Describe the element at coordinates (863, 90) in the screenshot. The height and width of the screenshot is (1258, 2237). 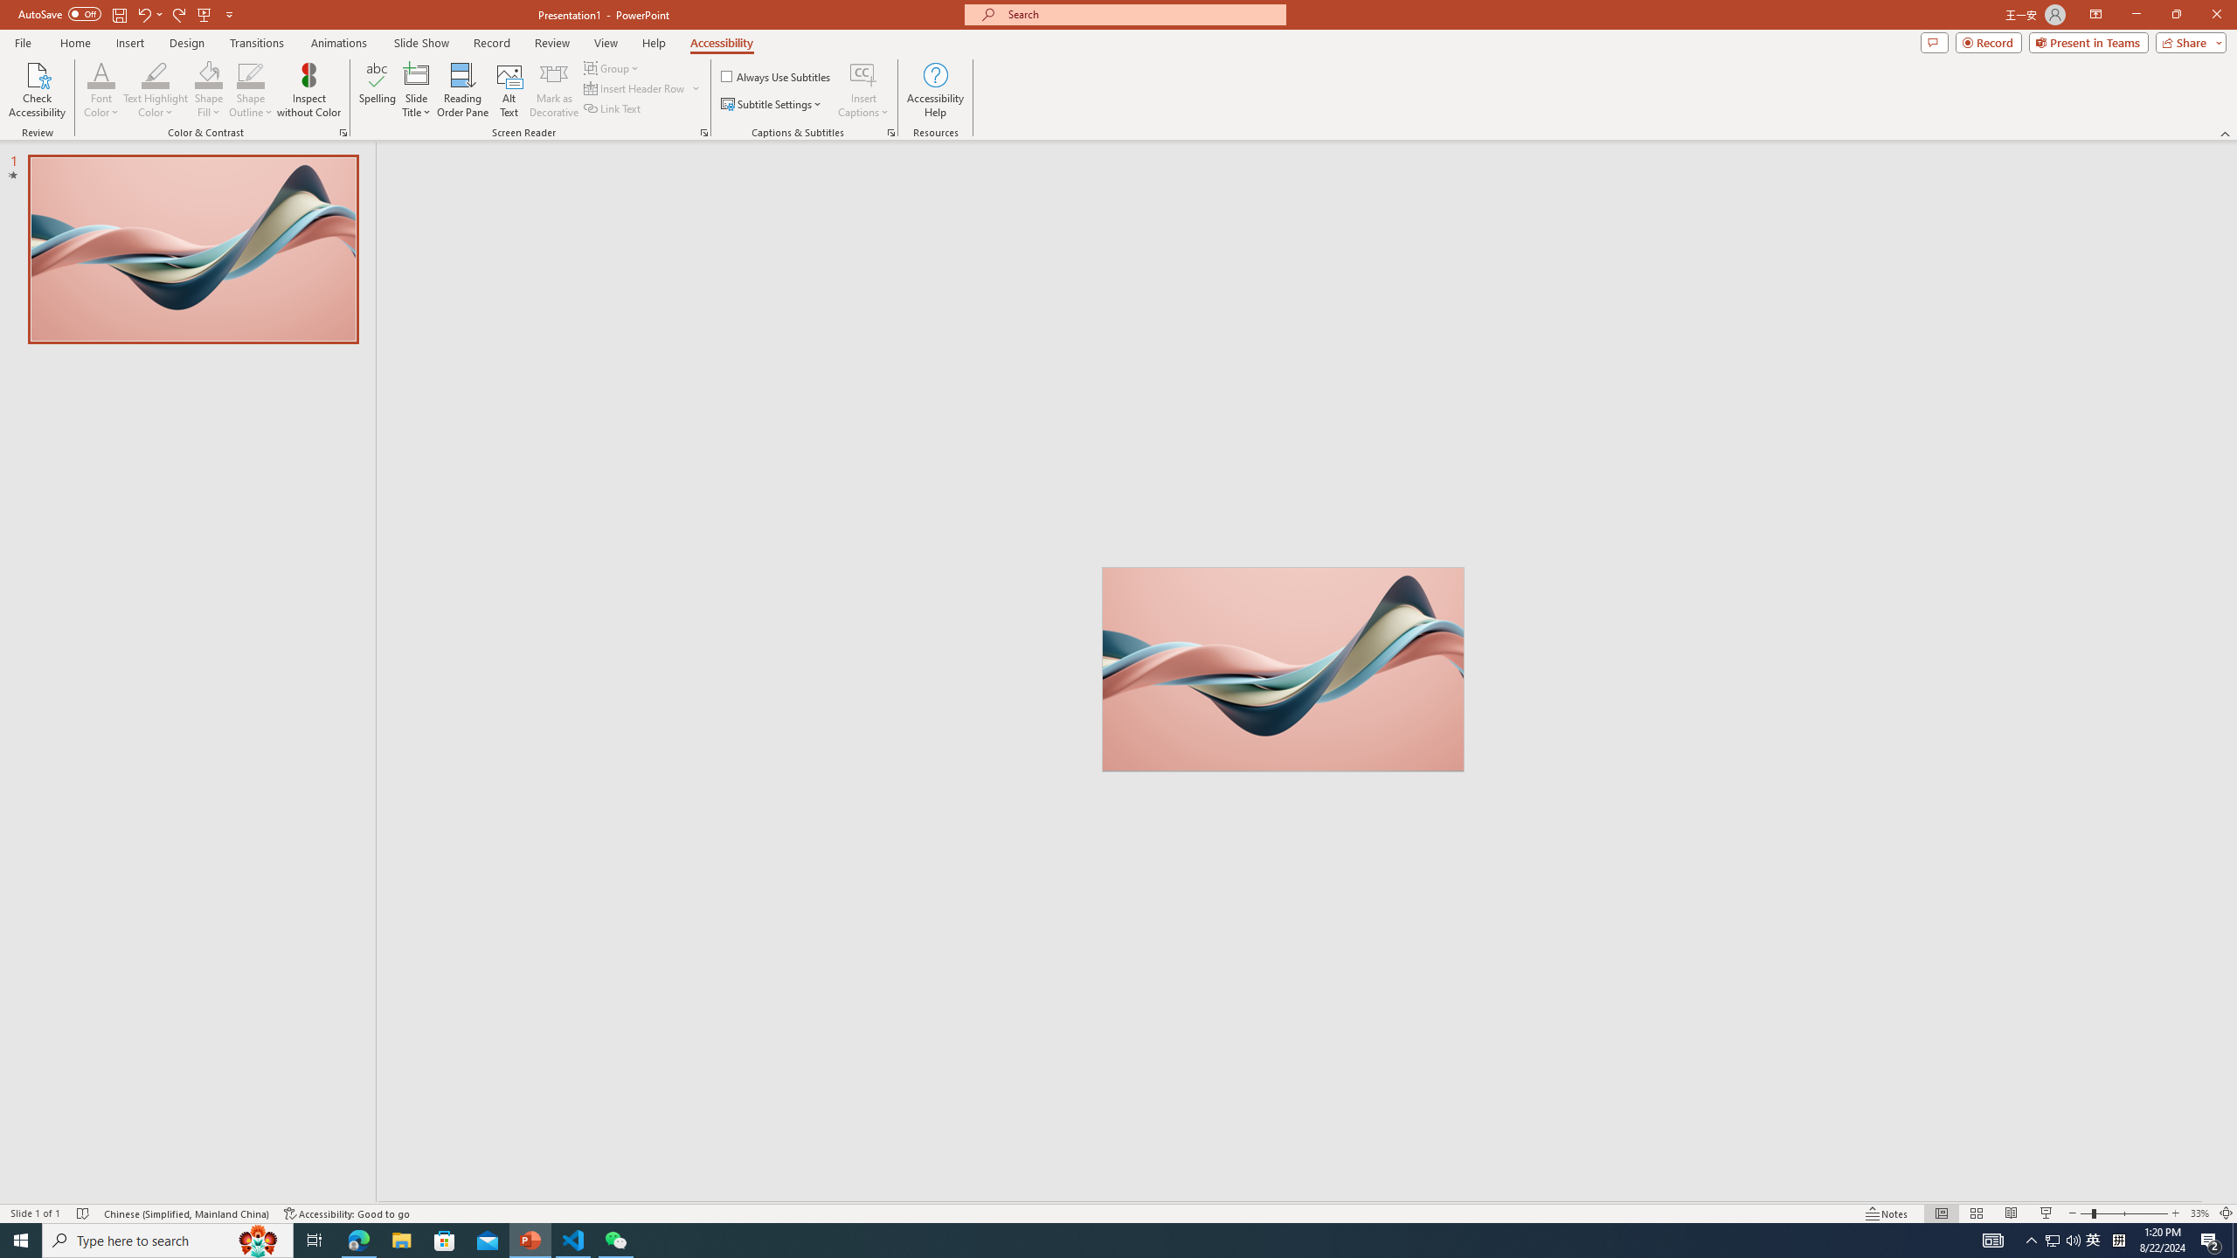
I see `Insert Captions` at that location.